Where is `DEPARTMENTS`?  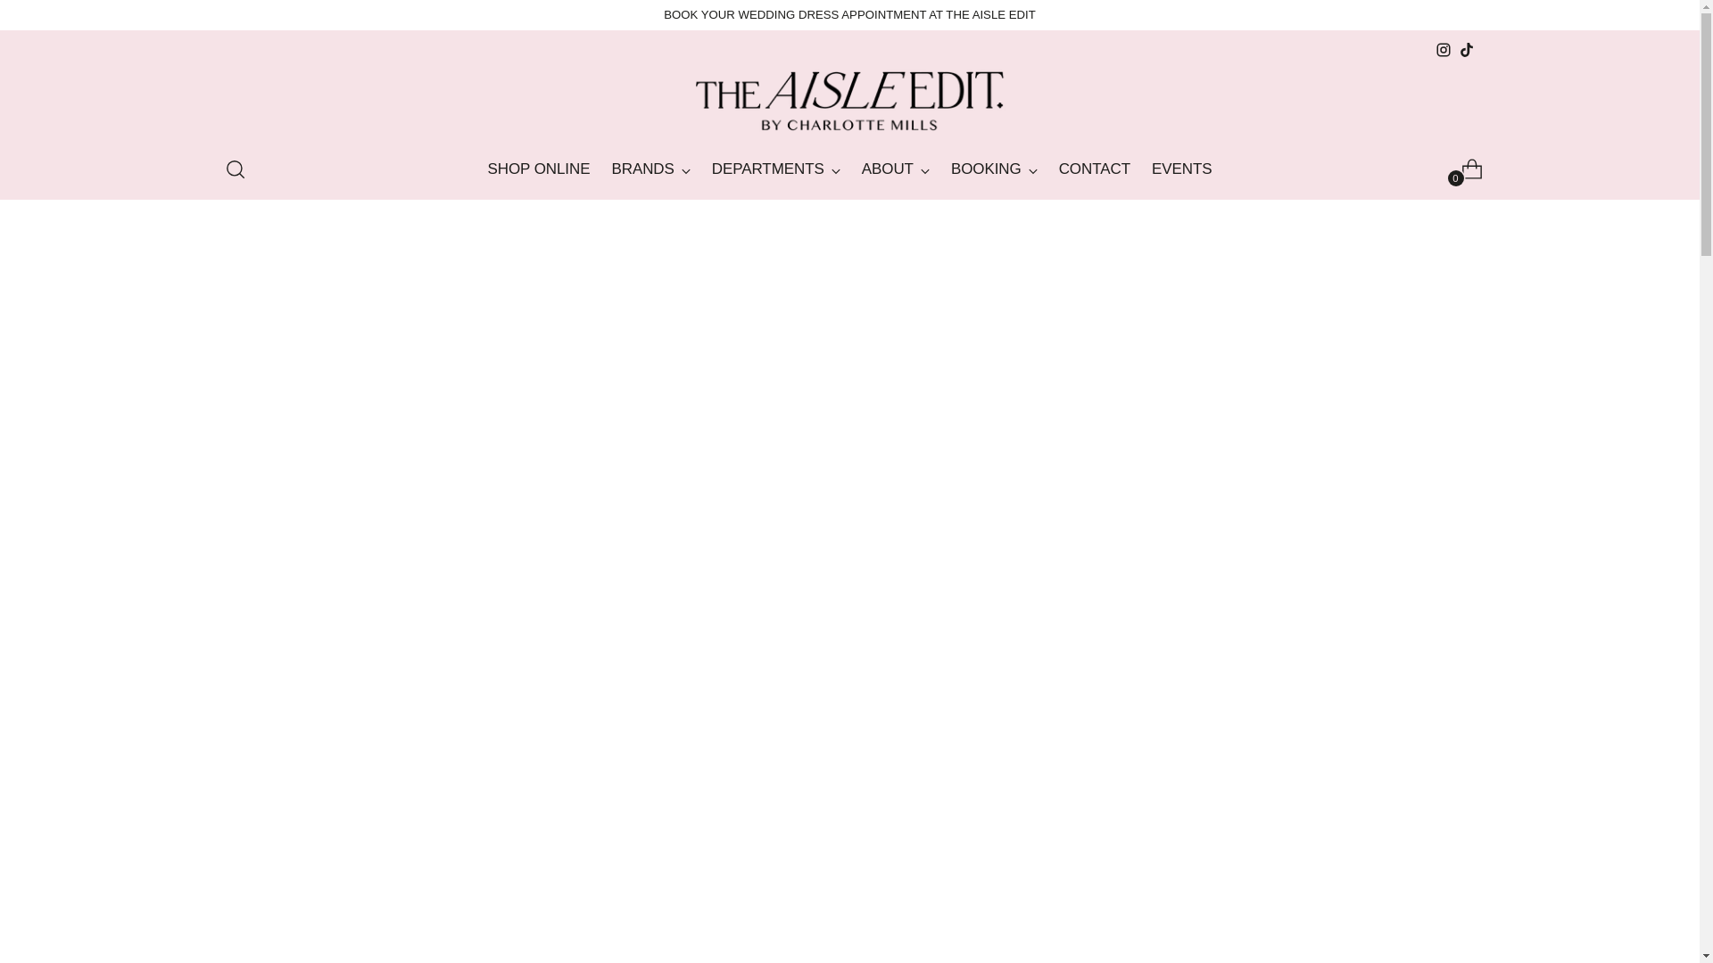 DEPARTMENTS is located at coordinates (849, 169).